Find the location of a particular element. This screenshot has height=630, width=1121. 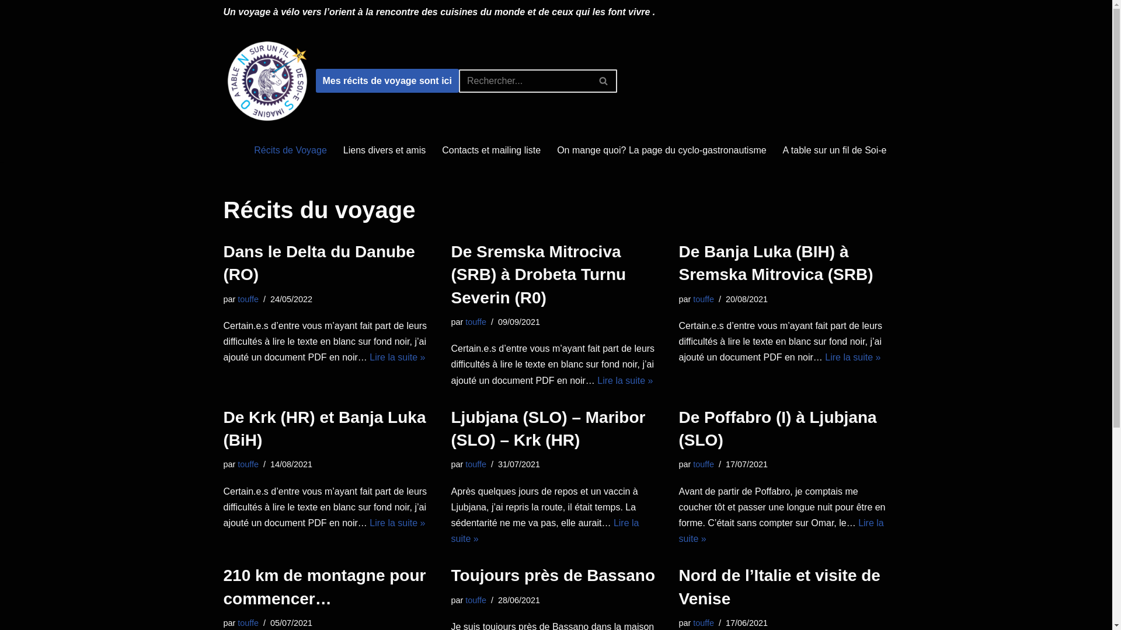

touffe is located at coordinates (248, 299).